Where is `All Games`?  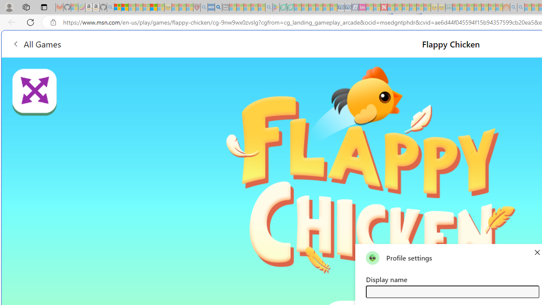 All Games is located at coordinates (36, 43).